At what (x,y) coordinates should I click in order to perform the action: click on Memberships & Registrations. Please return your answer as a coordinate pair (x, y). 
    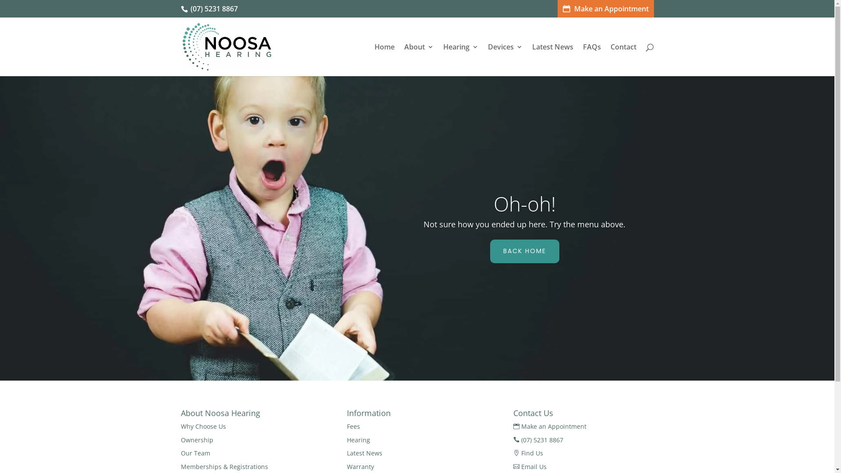
    Looking at the image, I should click on (224, 467).